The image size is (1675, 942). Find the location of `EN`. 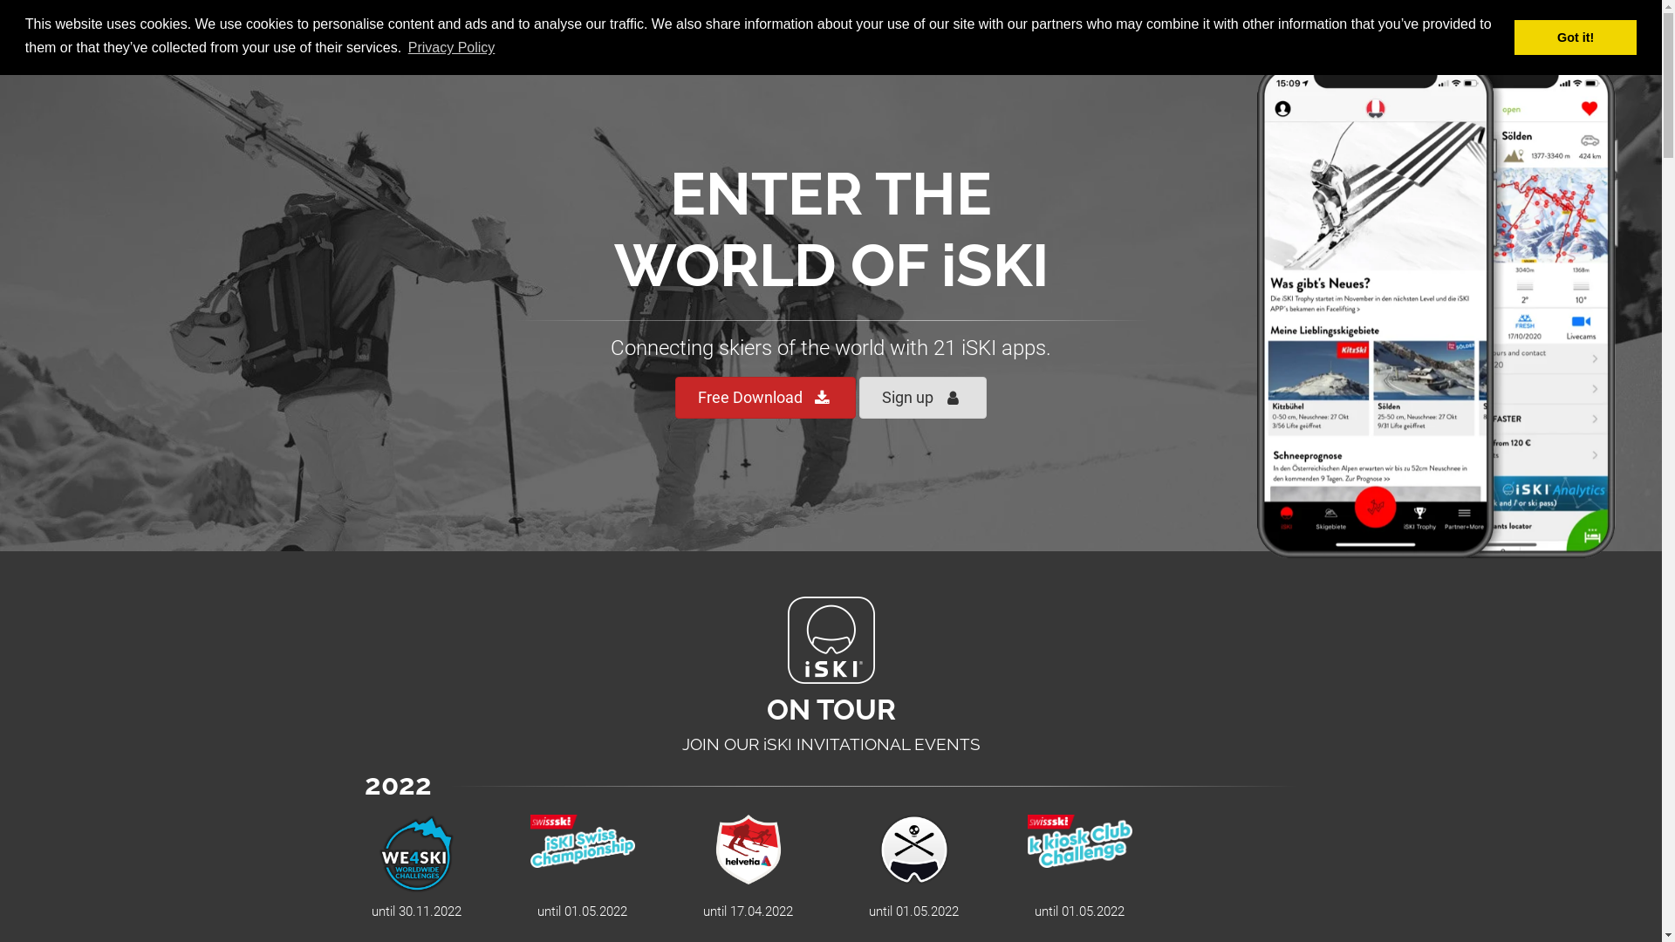

EN is located at coordinates (1299, 37).